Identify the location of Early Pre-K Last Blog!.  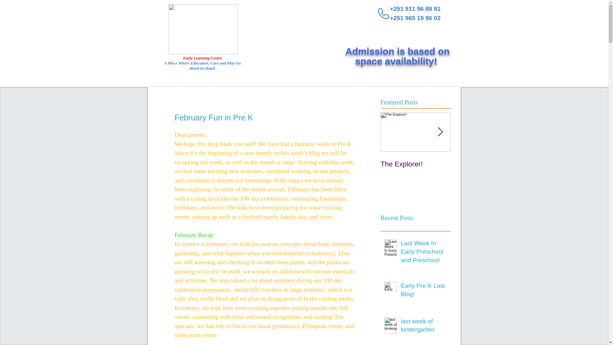
(398, 57).